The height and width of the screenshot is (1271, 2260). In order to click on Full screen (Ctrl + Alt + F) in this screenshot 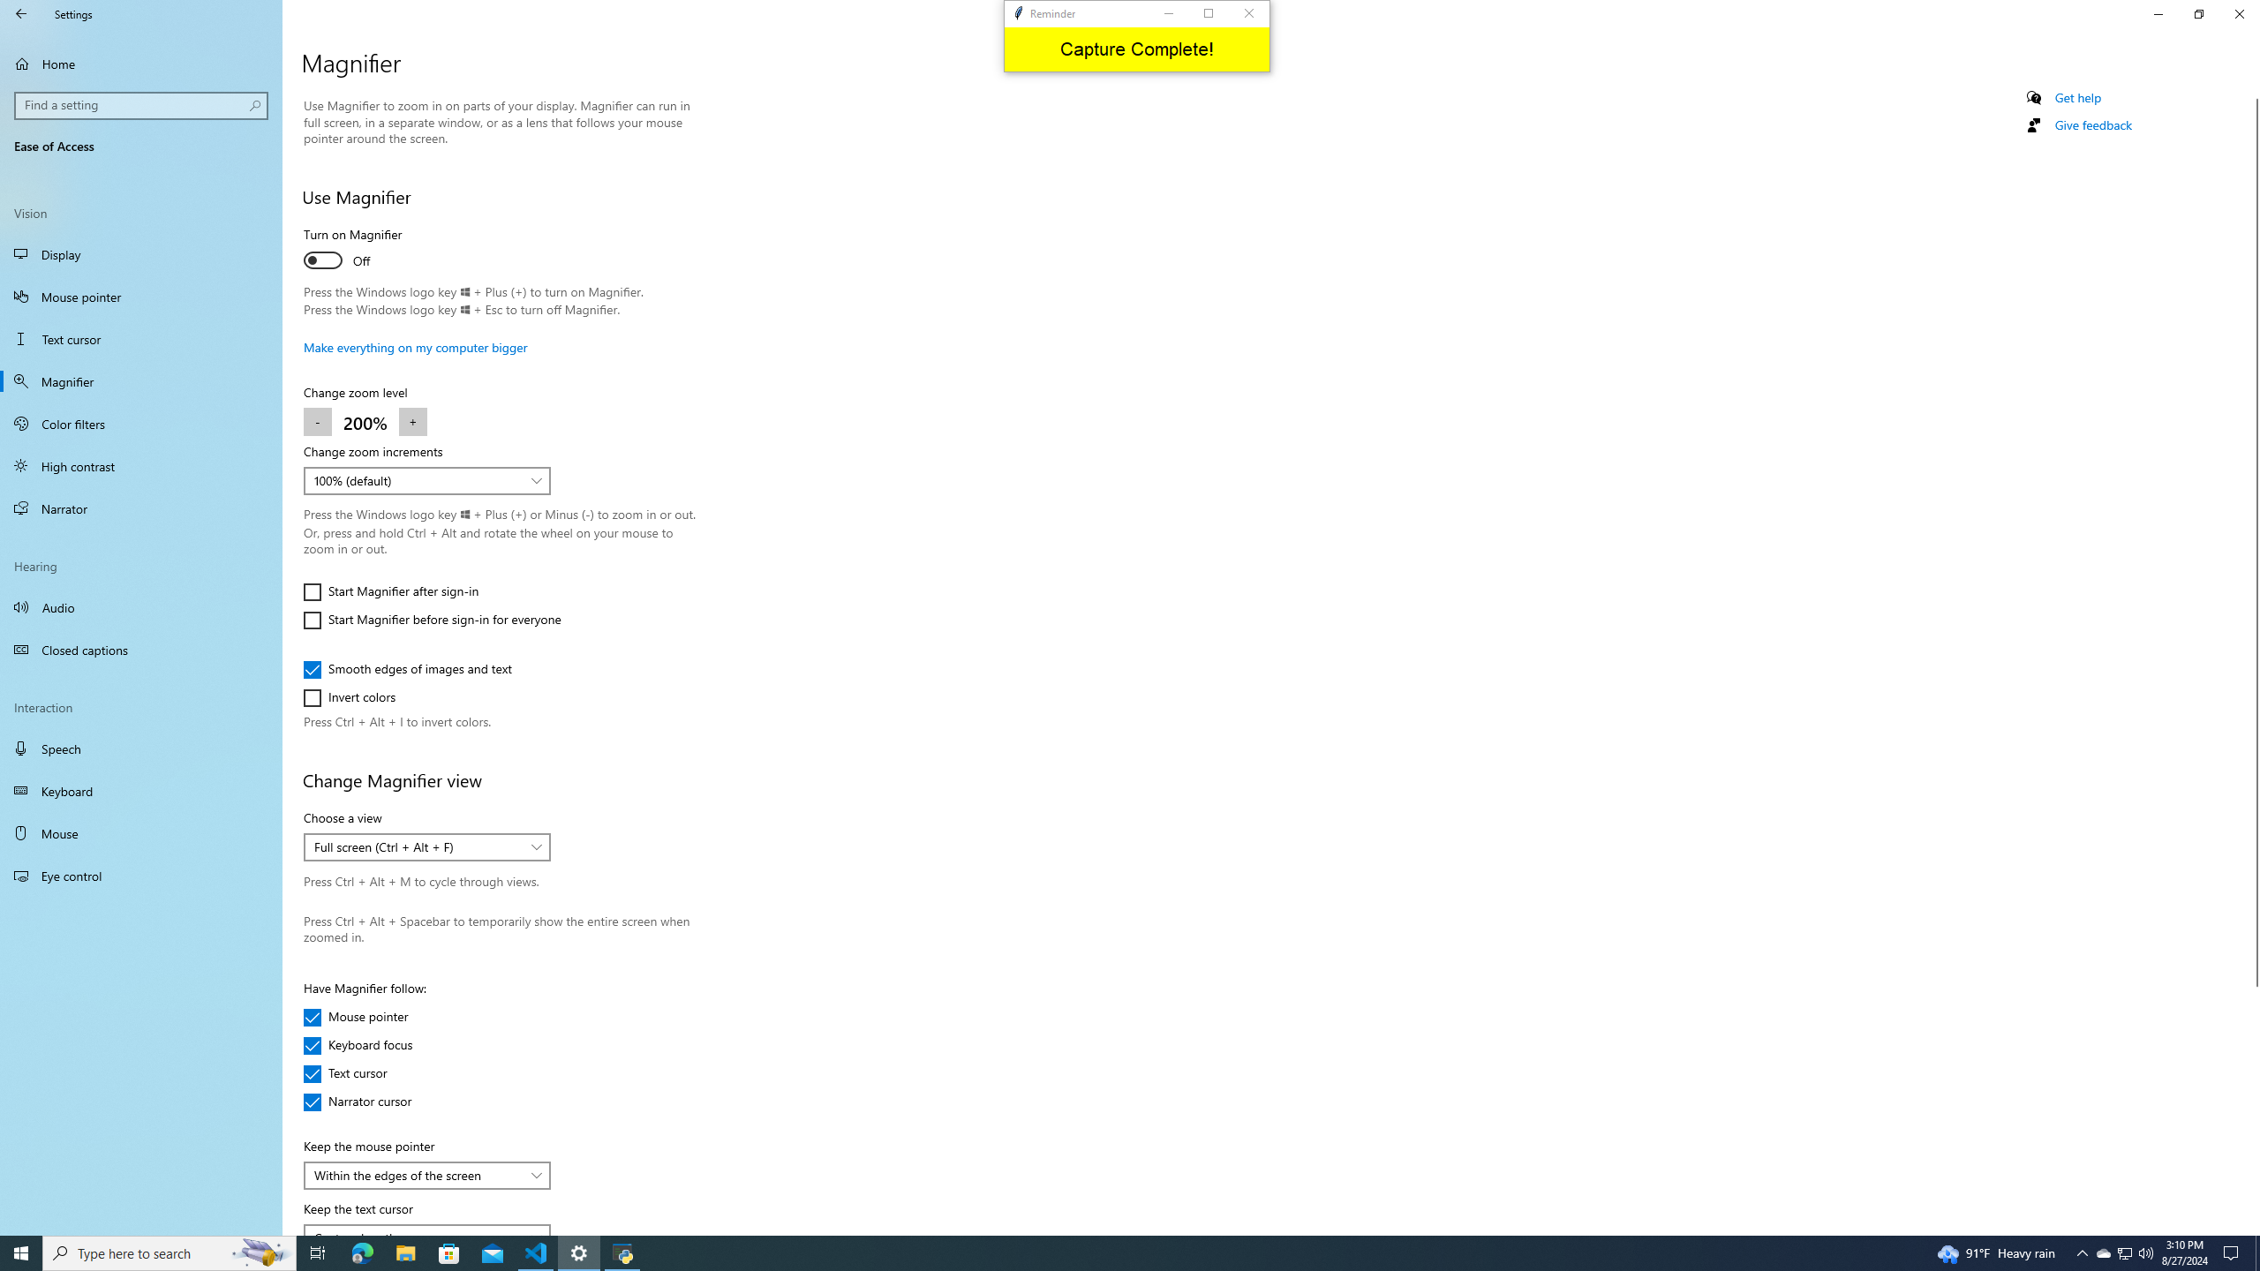, I will do `click(418, 847)`.